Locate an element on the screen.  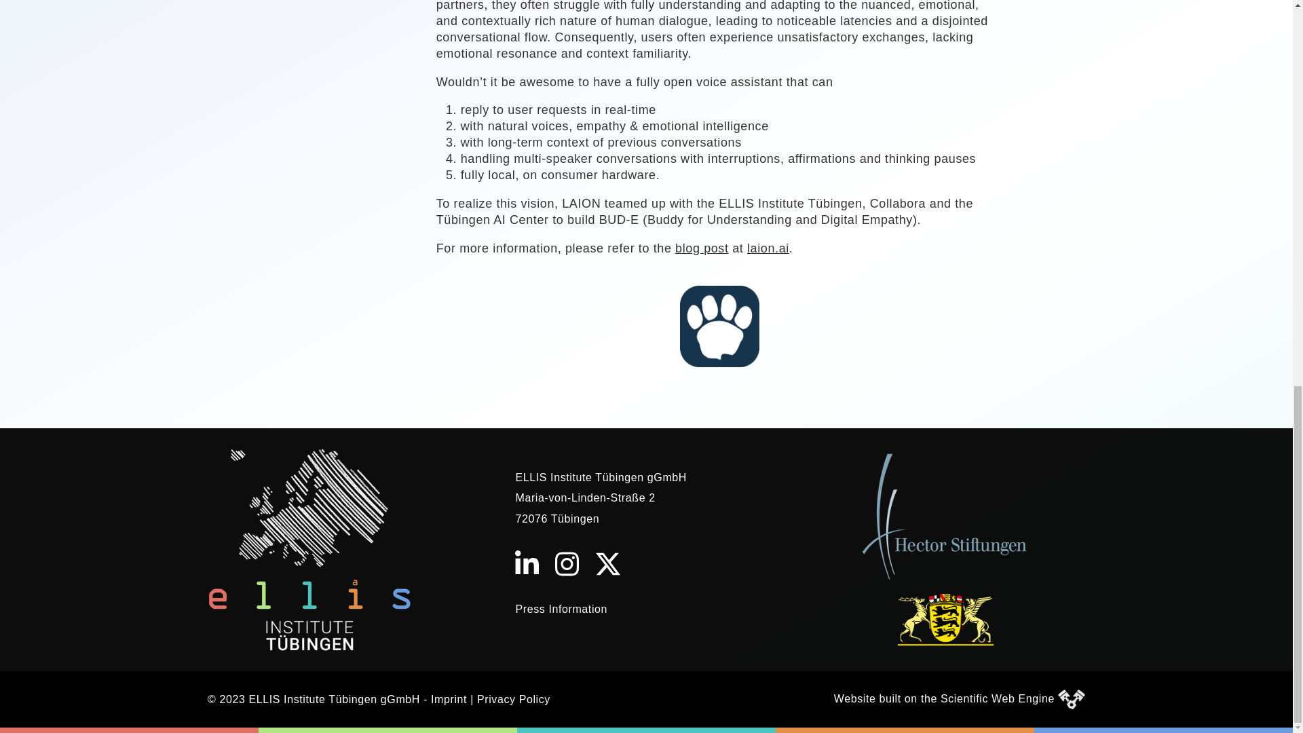
Privacy Policy is located at coordinates (513, 699).